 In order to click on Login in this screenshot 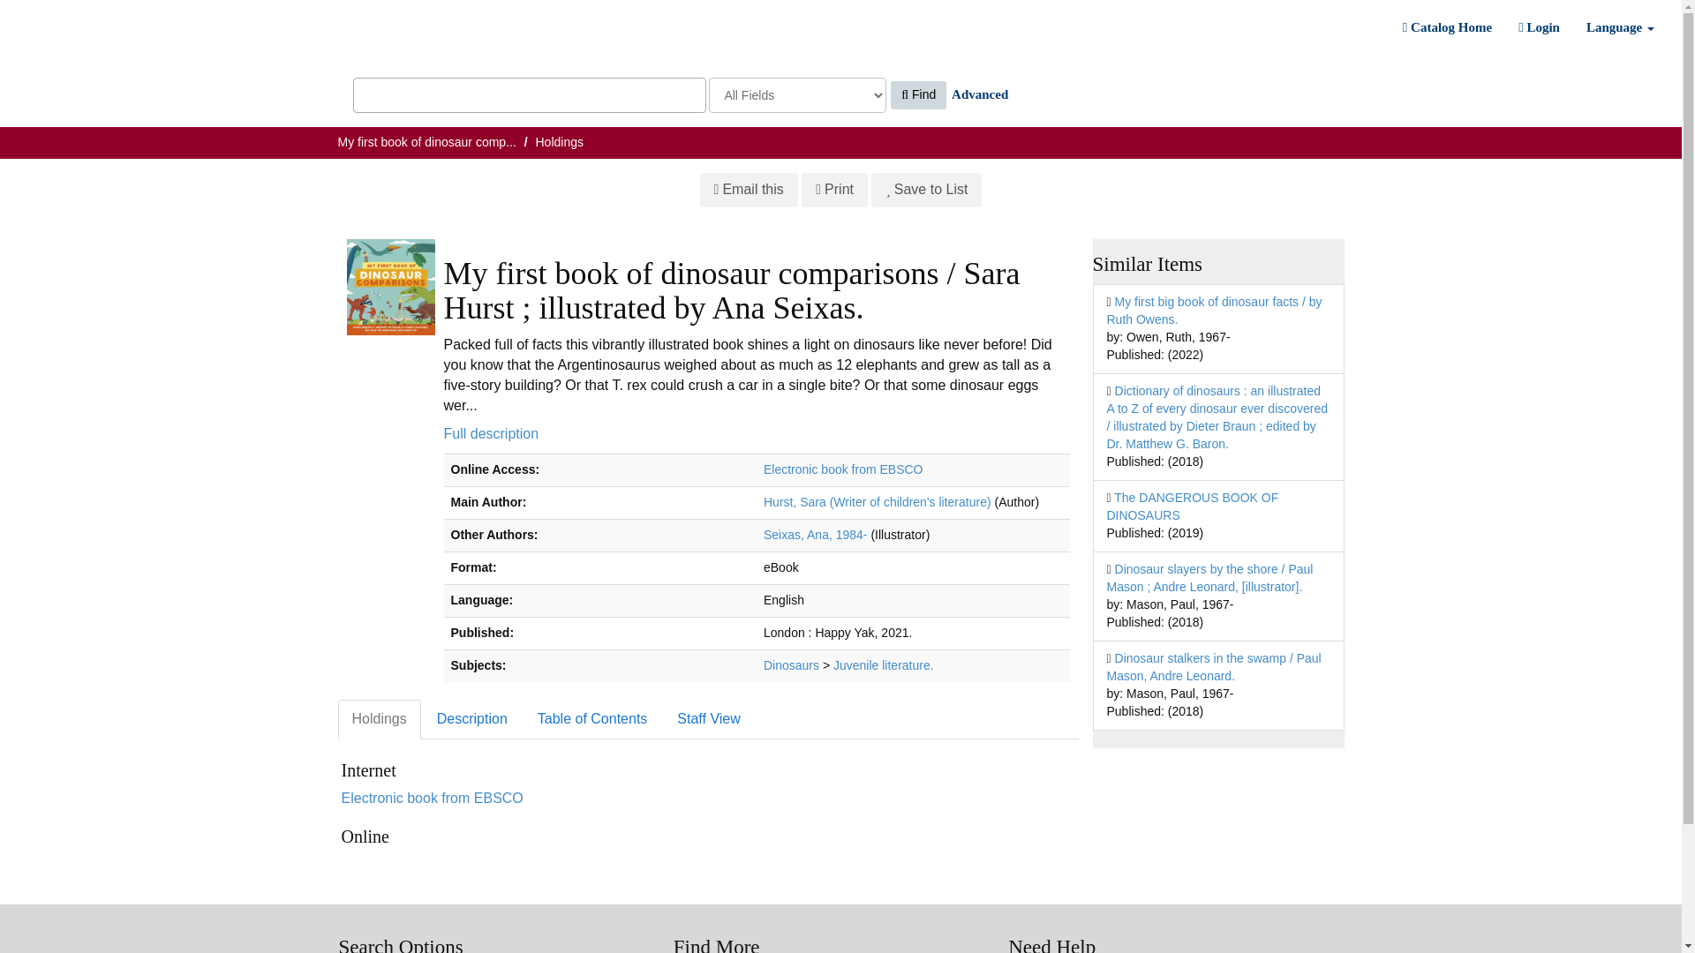, I will do `click(1538, 27)`.